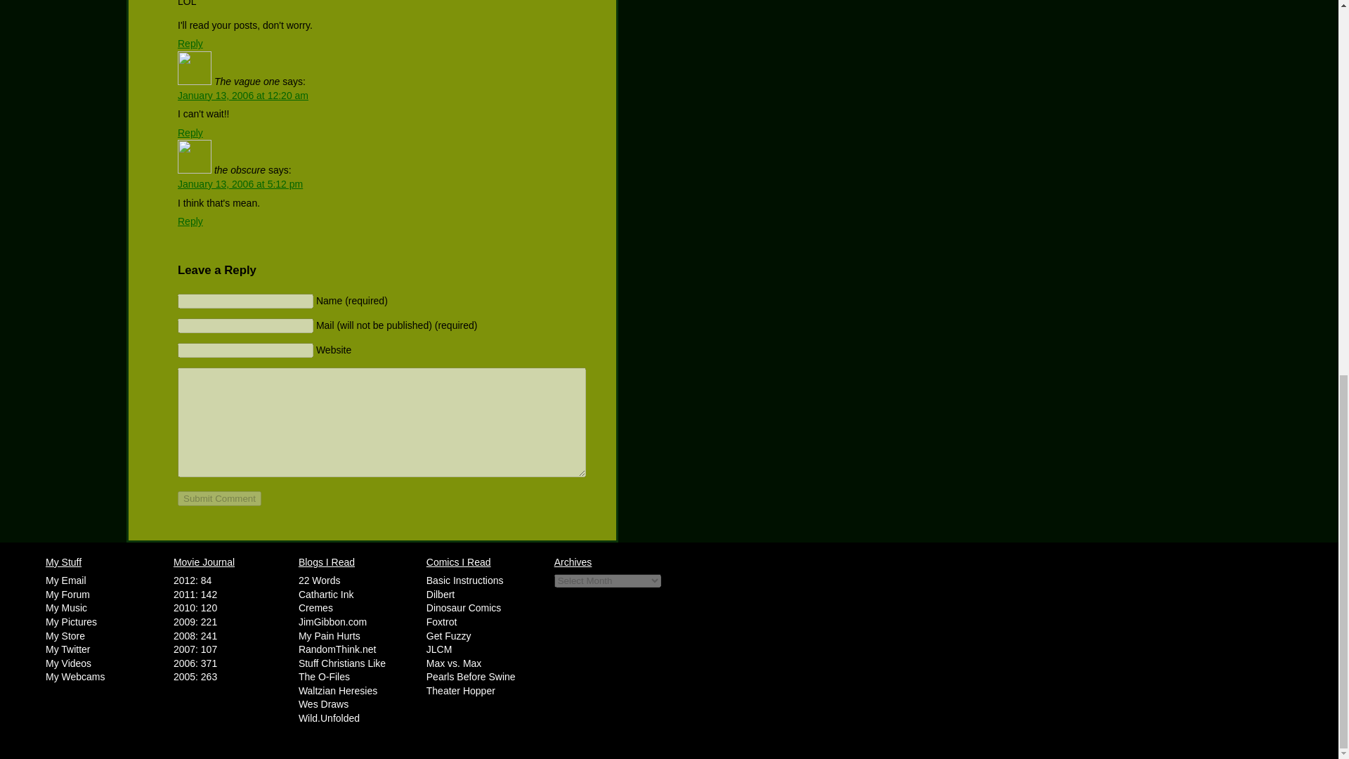 The height and width of the screenshot is (759, 1349). What do you see at coordinates (243, 96) in the screenshot?
I see `January 13, 2006 at 12:20 am` at bounding box center [243, 96].